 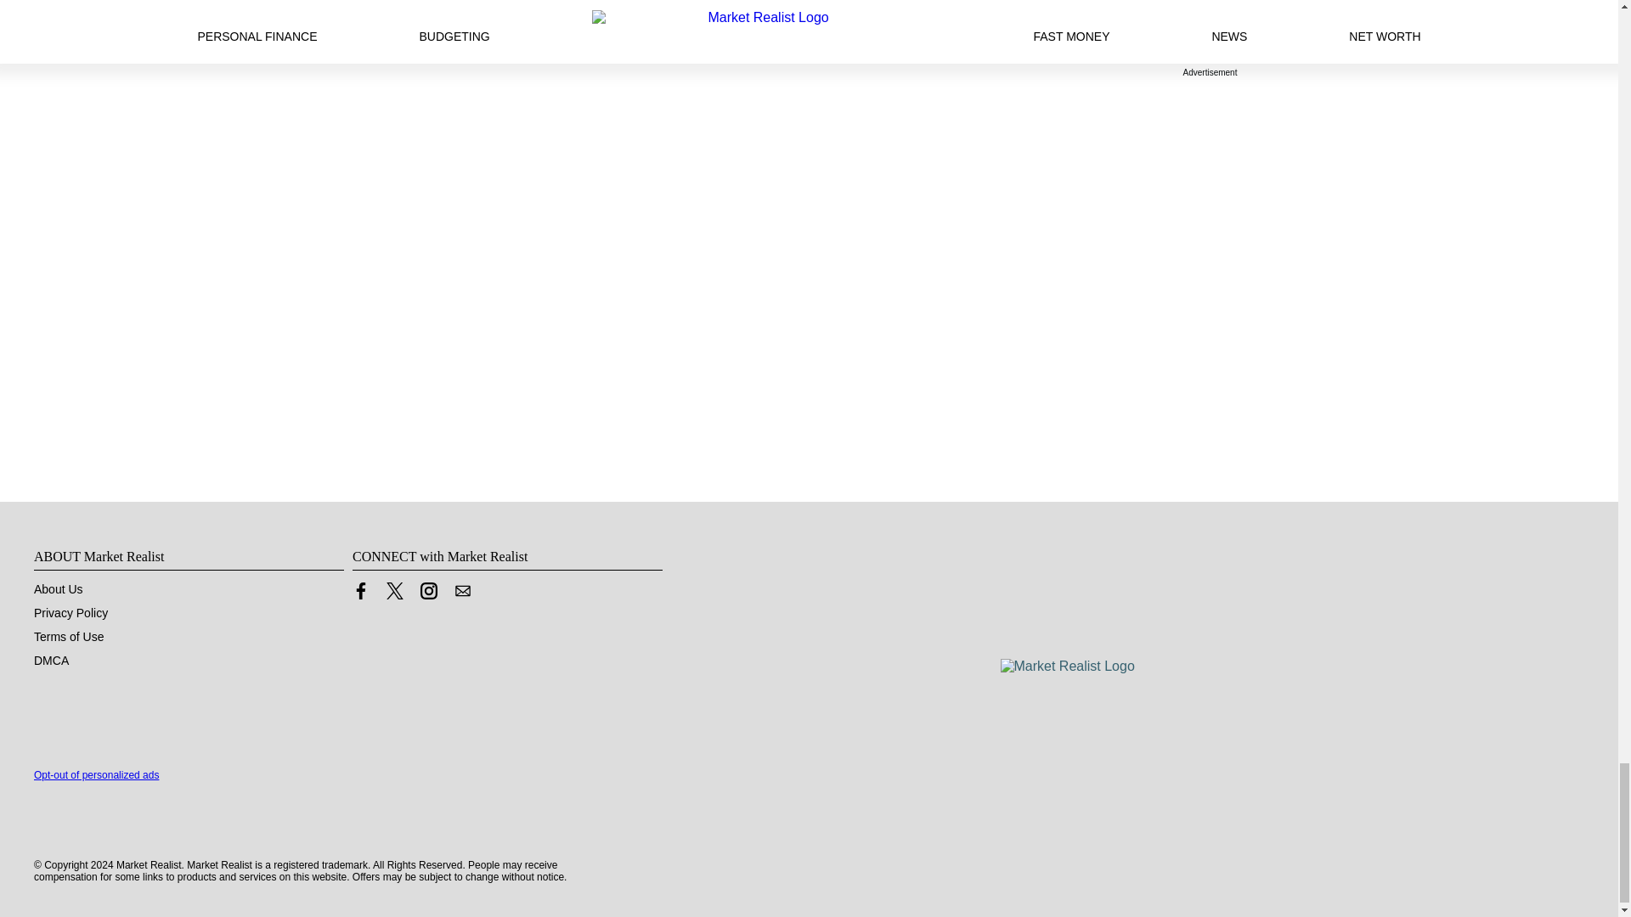 What do you see at coordinates (96, 775) in the screenshot?
I see `Opt-out of personalized ads` at bounding box center [96, 775].